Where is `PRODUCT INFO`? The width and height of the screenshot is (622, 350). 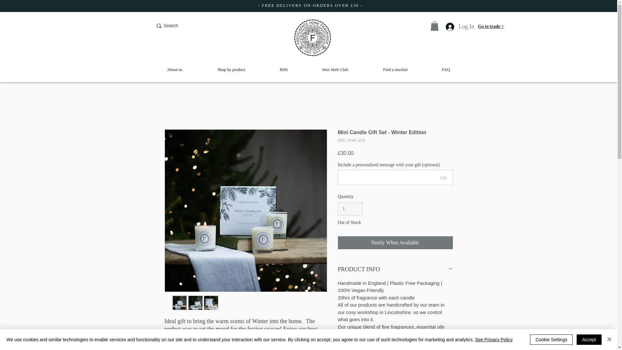 PRODUCT INFO is located at coordinates (395, 269).